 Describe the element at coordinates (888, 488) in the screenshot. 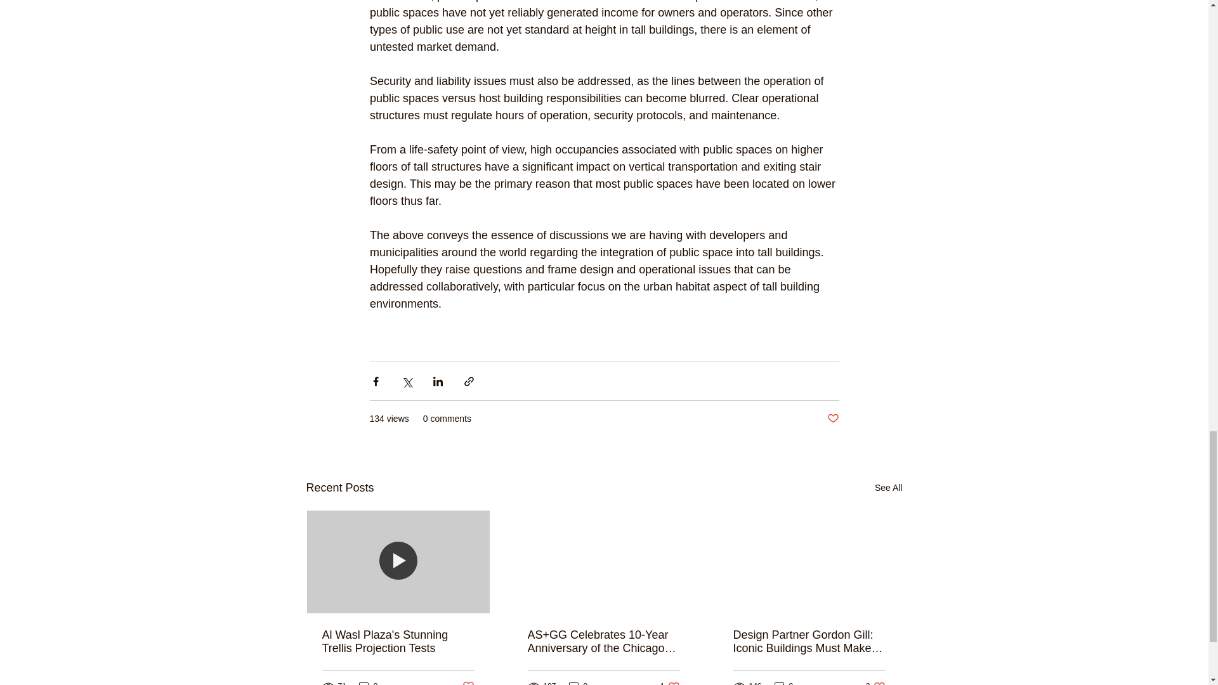

I see `See All` at that location.